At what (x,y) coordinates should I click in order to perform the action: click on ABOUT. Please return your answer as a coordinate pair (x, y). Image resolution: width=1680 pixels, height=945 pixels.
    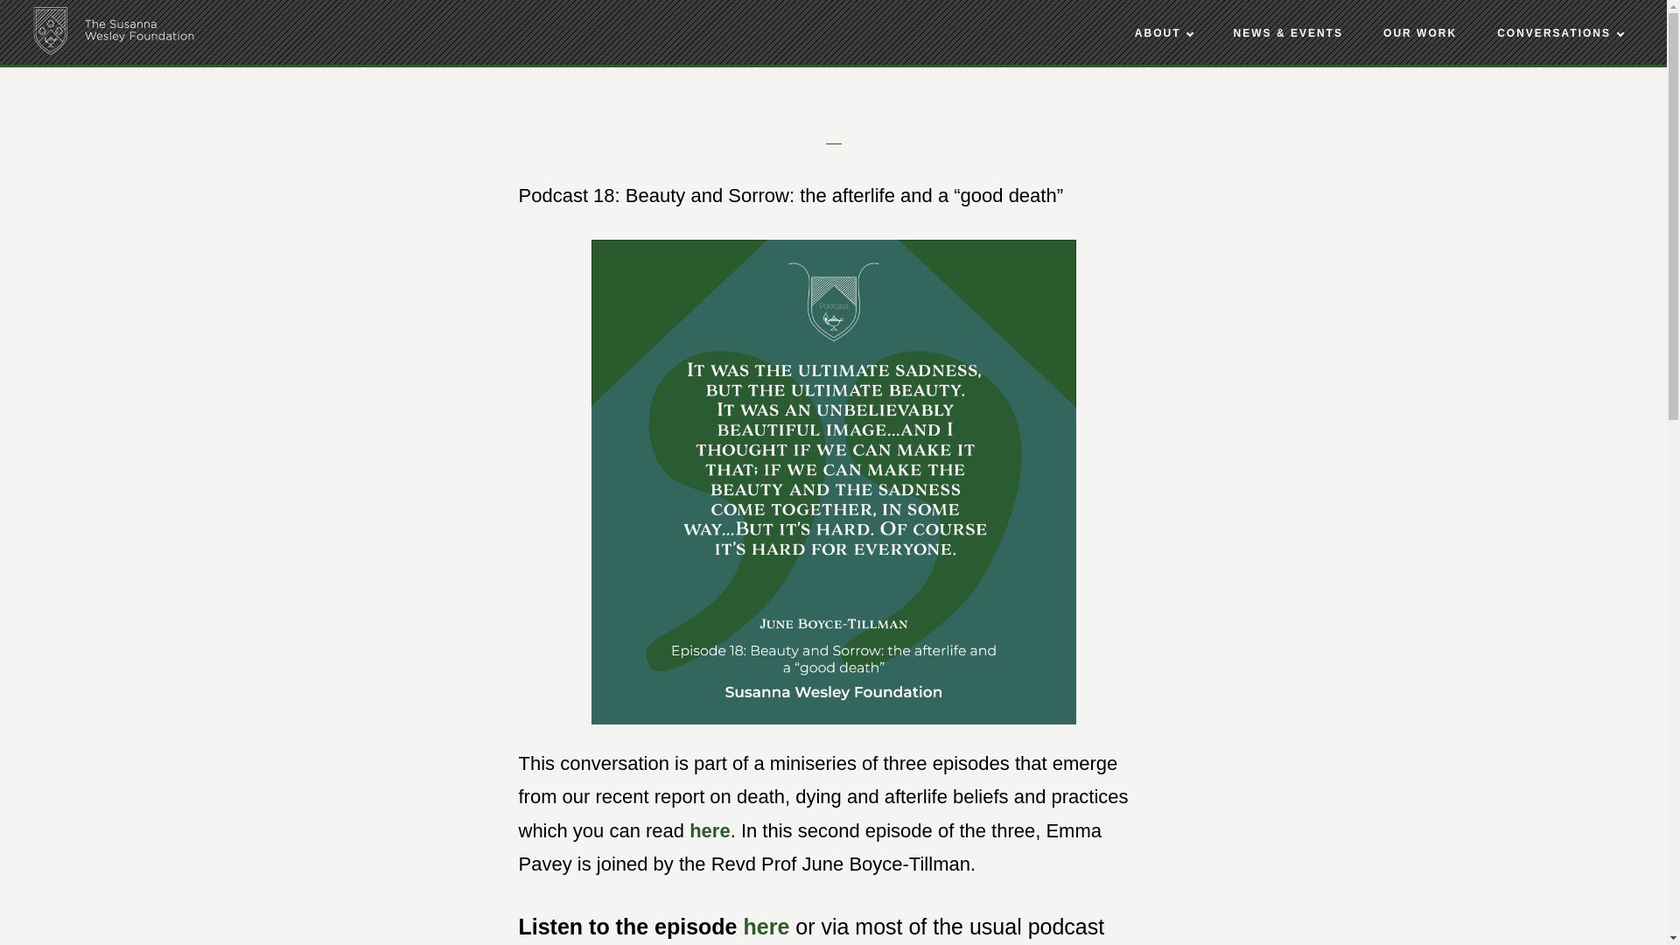
    Looking at the image, I should click on (1164, 33).